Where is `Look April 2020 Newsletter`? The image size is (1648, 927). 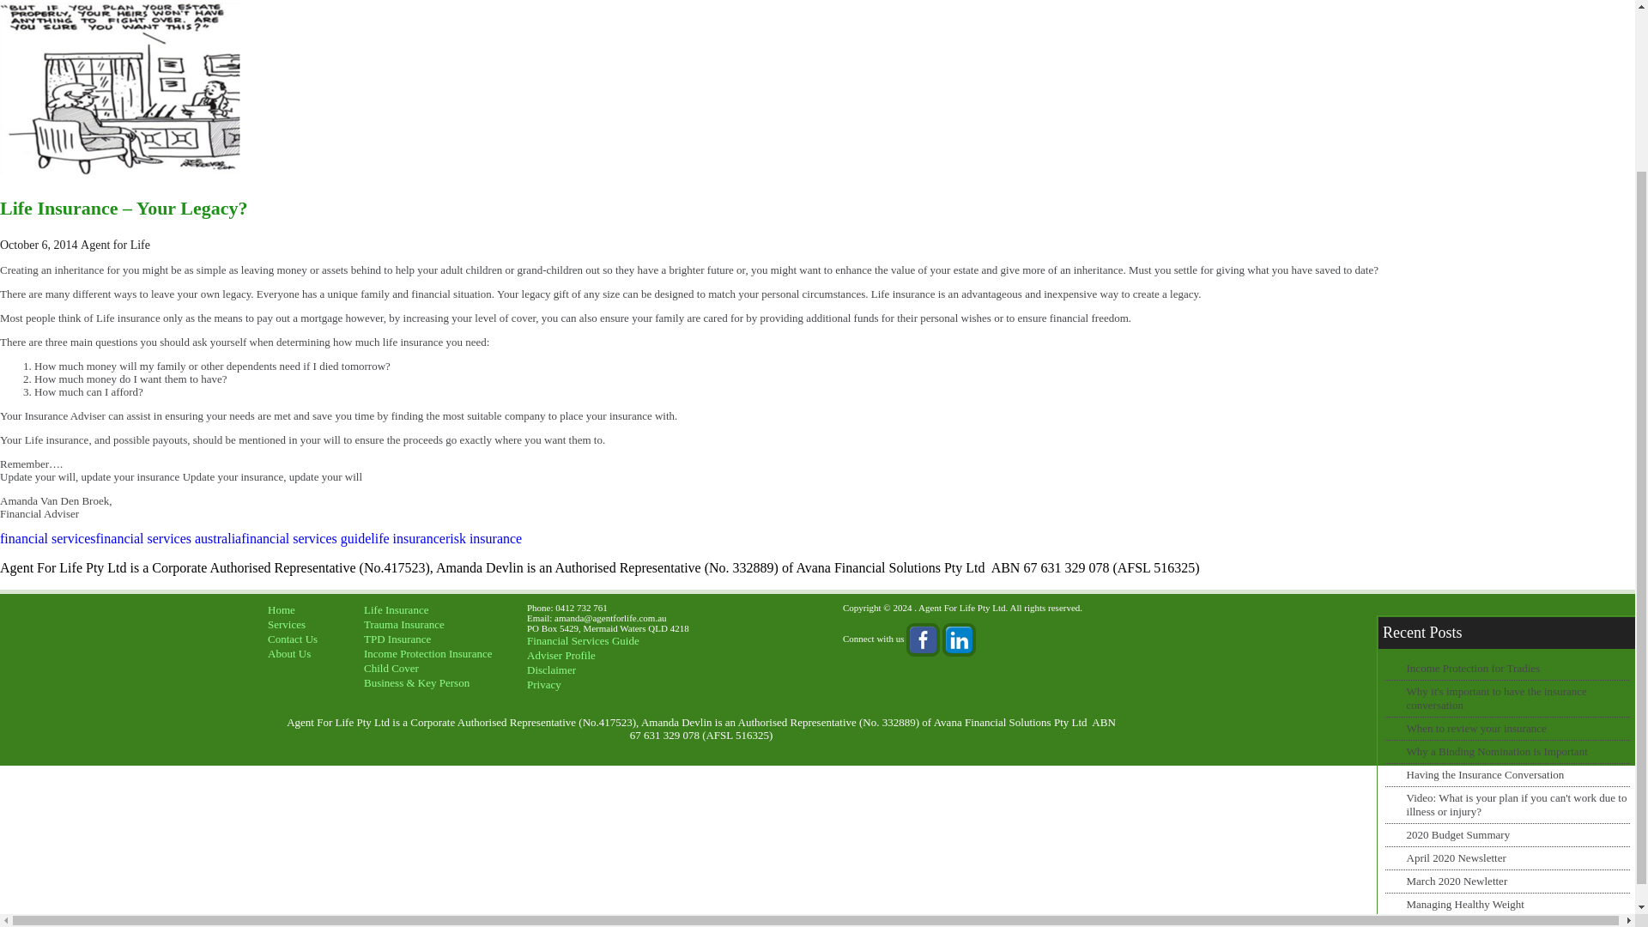
Look April 2020 Newsletter is located at coordinates (1456, 857).